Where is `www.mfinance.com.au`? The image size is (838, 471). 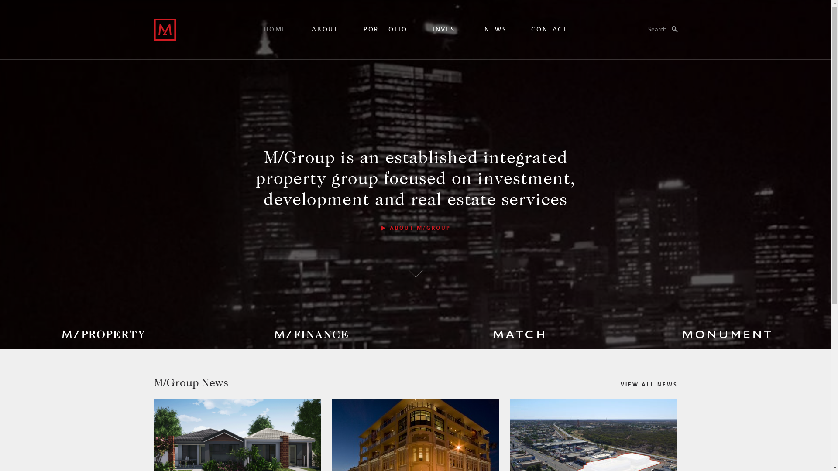 www.mfinance.com.au is located at coordinates (312, 336).